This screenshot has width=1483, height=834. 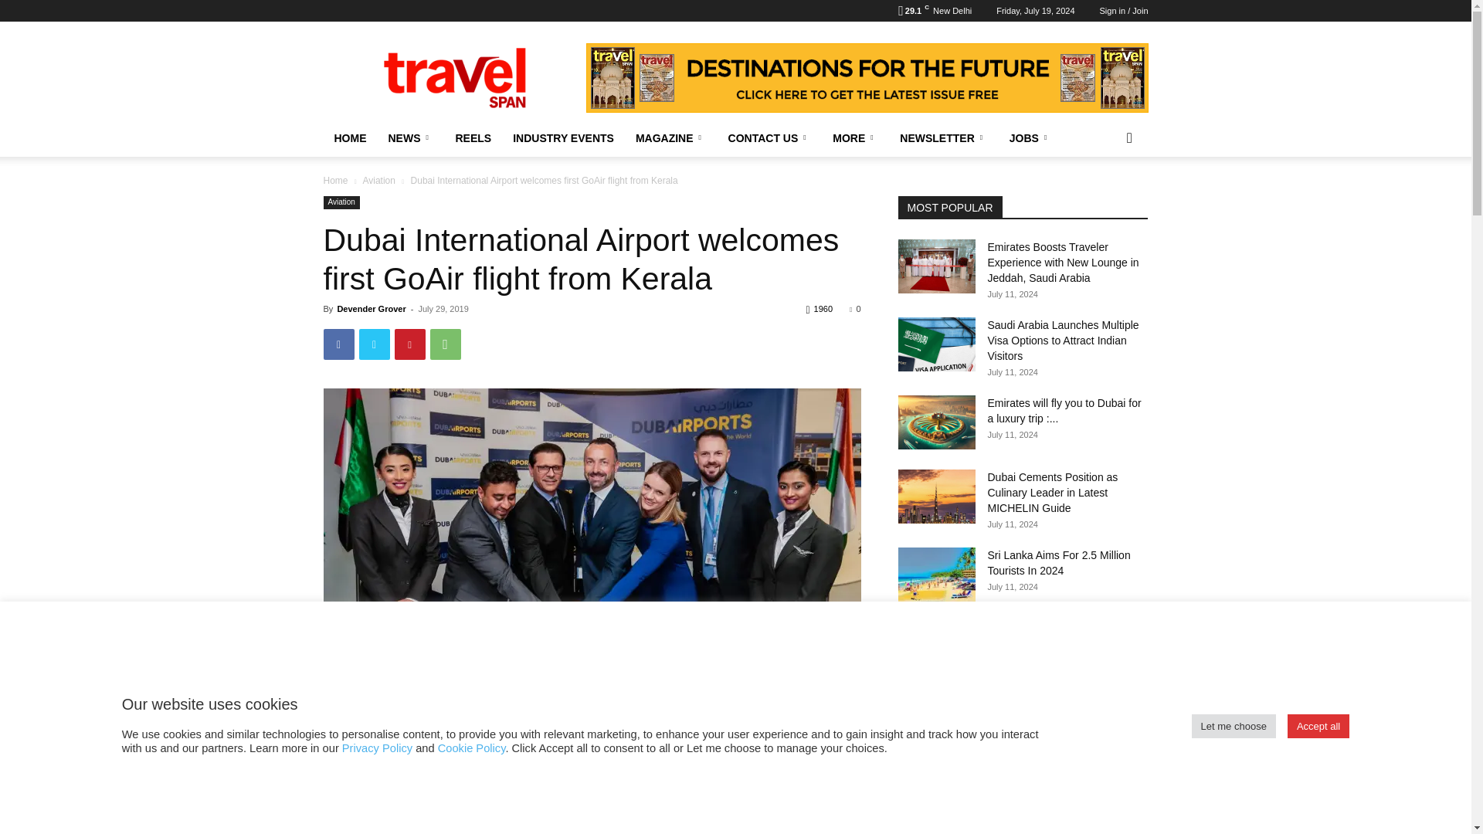 What do you see at coordinates (338, 344) in the screenshot?
I see `Facebook` at bounding box center [338, 344].